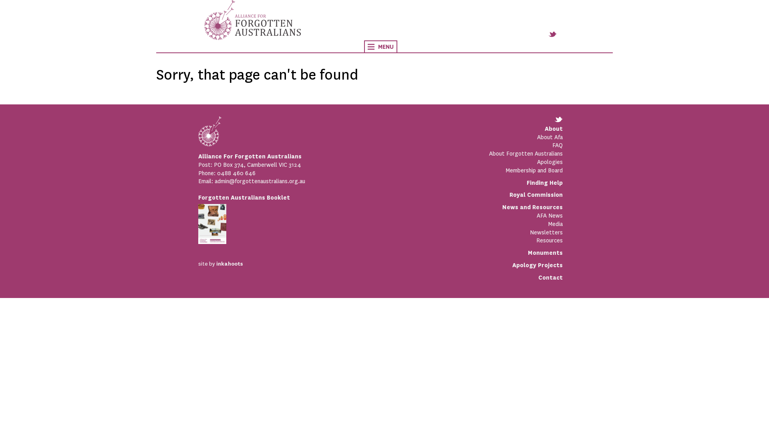 This screenshot has width=769, height=432. I want to click on Resources, so click(472, 241).